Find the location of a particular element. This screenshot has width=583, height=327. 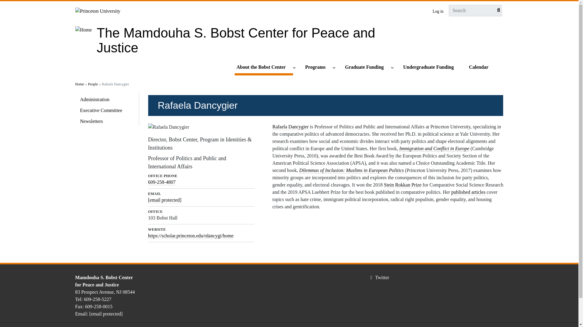

Home is located at coordinates (80, 84).